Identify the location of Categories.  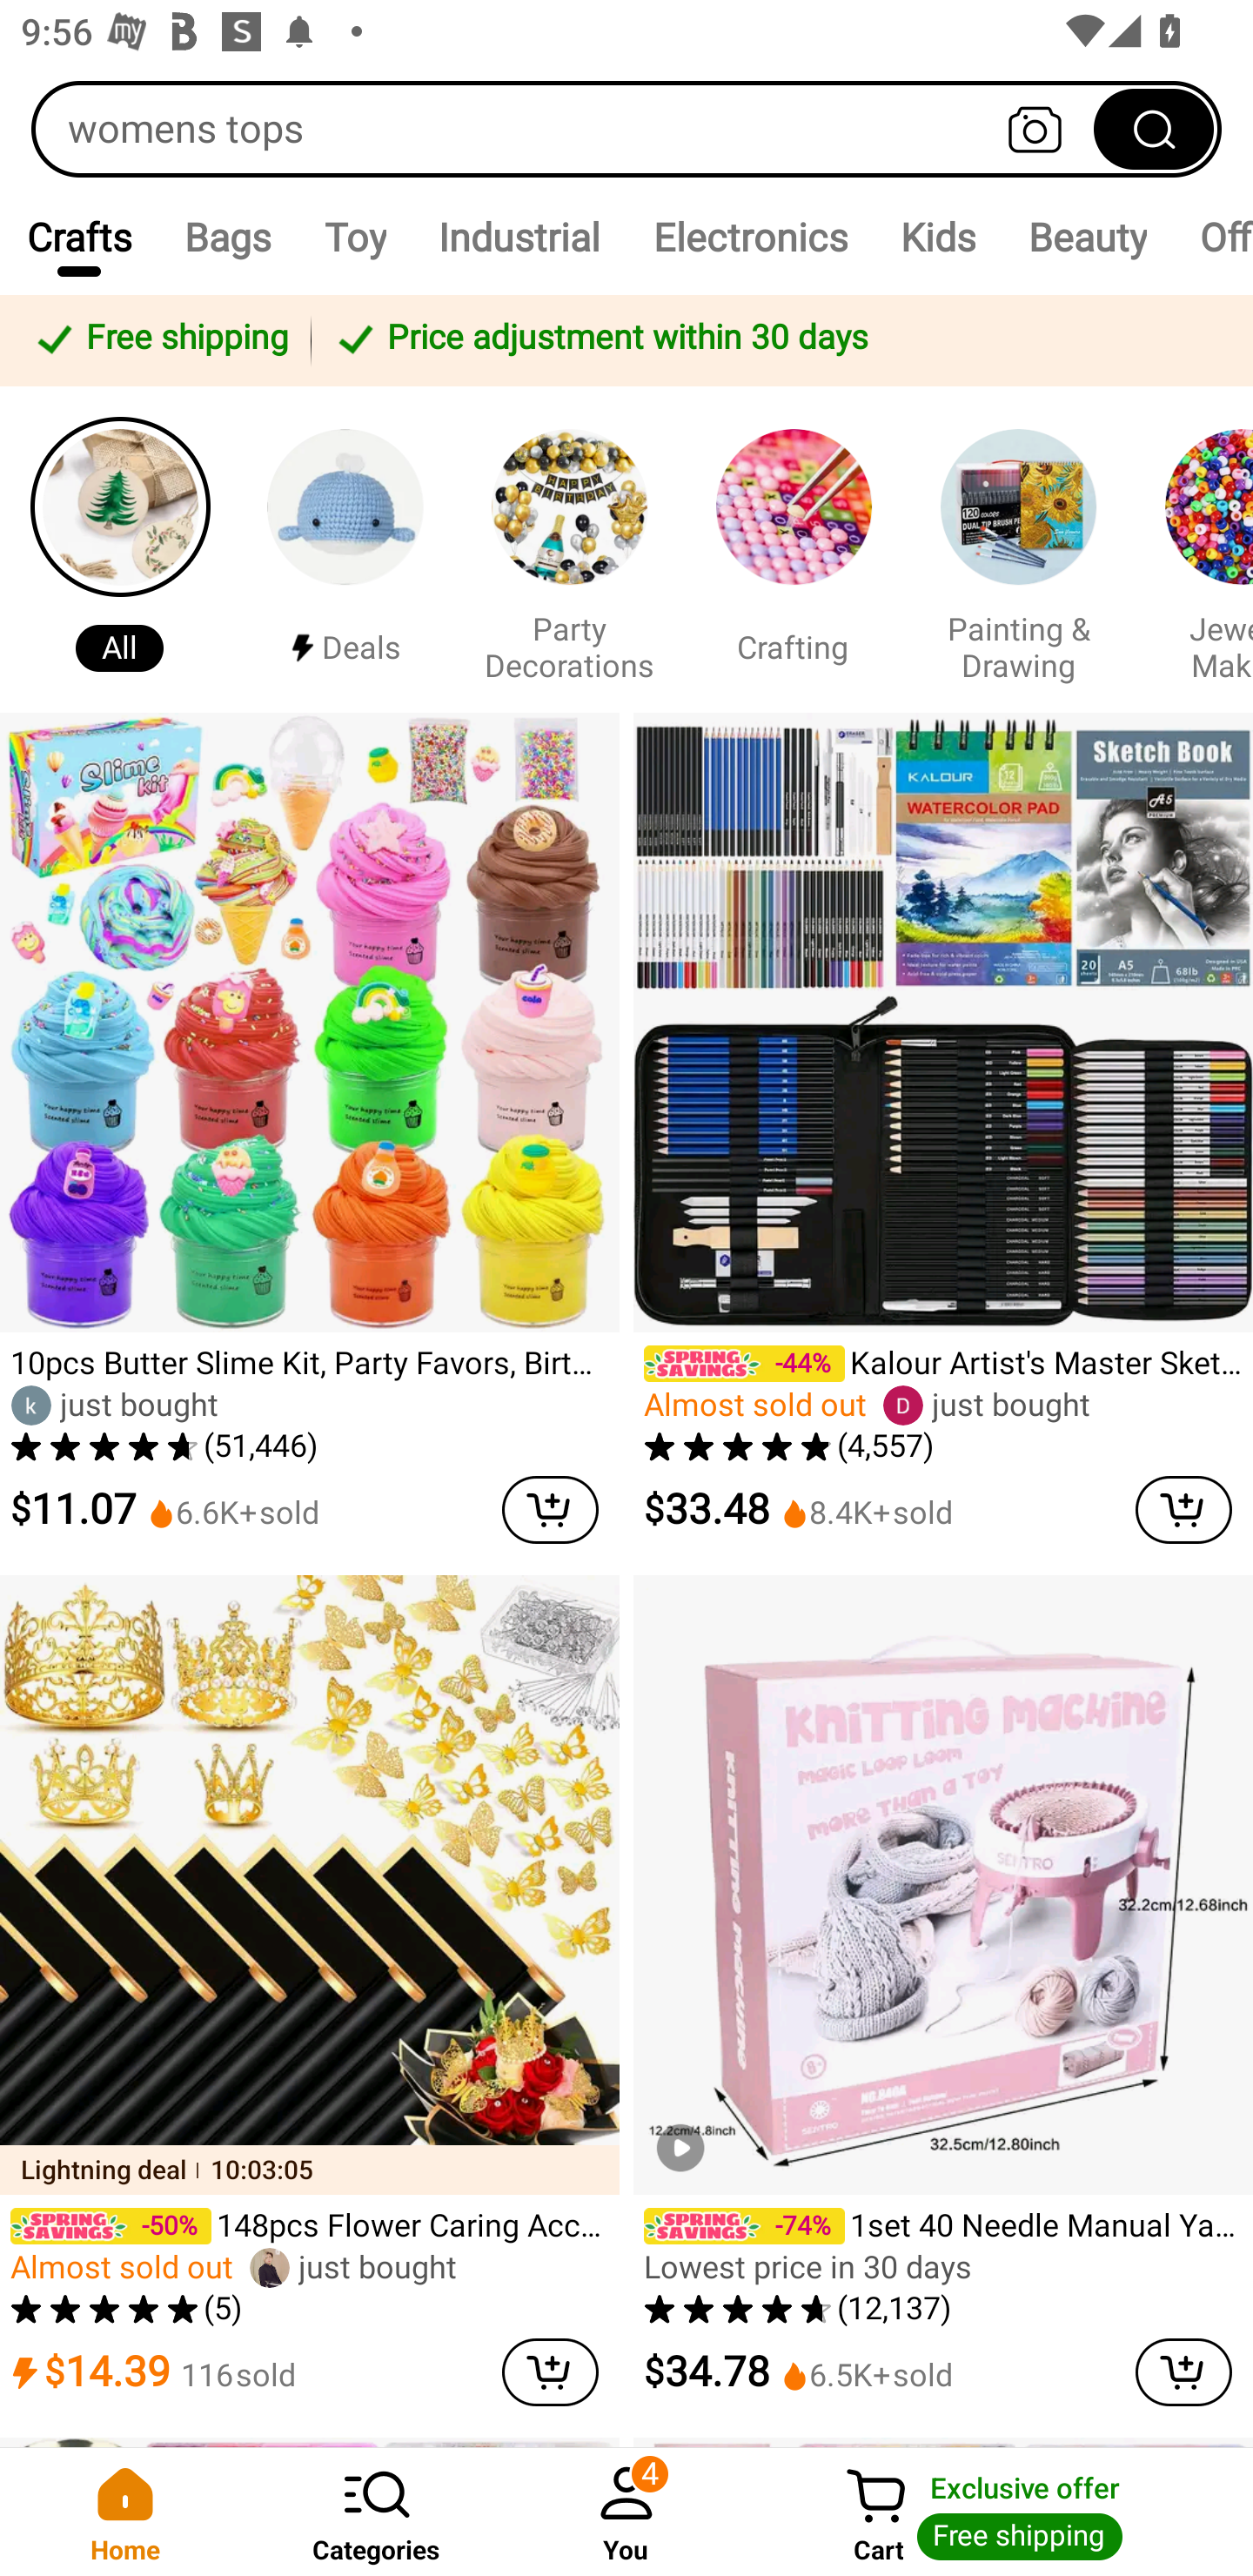
(376, 2512).